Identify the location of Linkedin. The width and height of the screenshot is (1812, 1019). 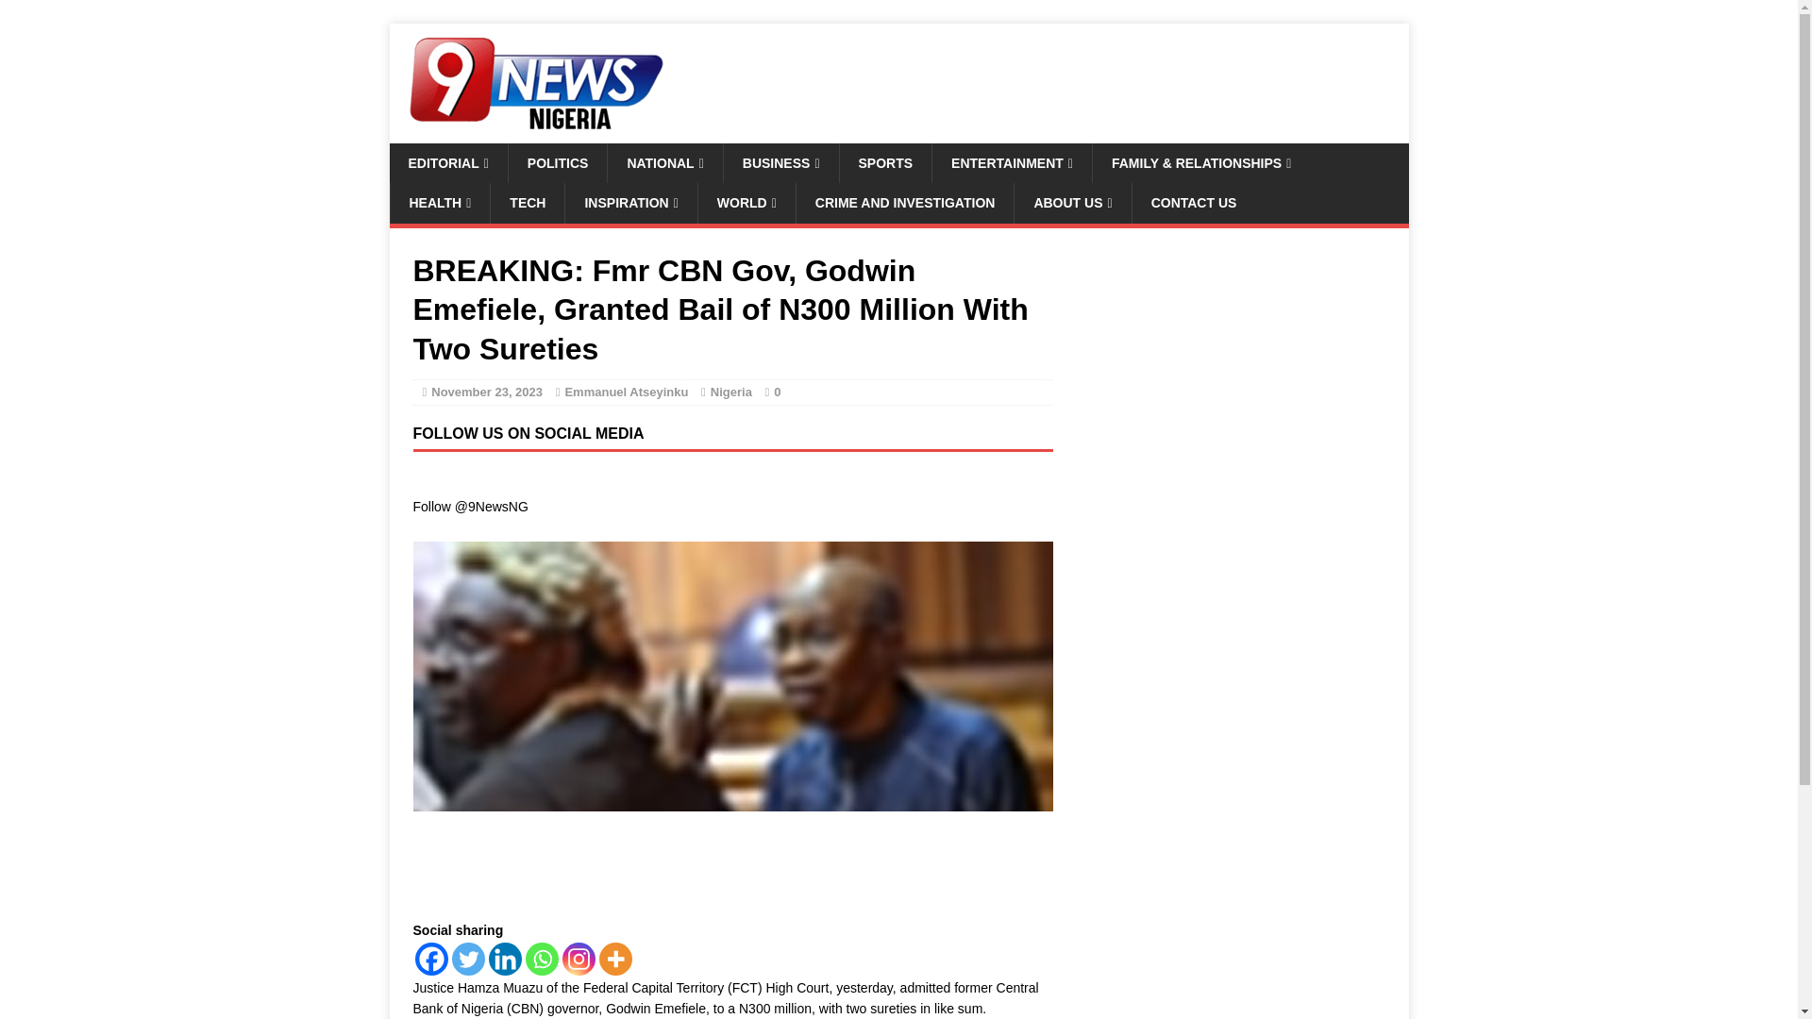
(505, 959).